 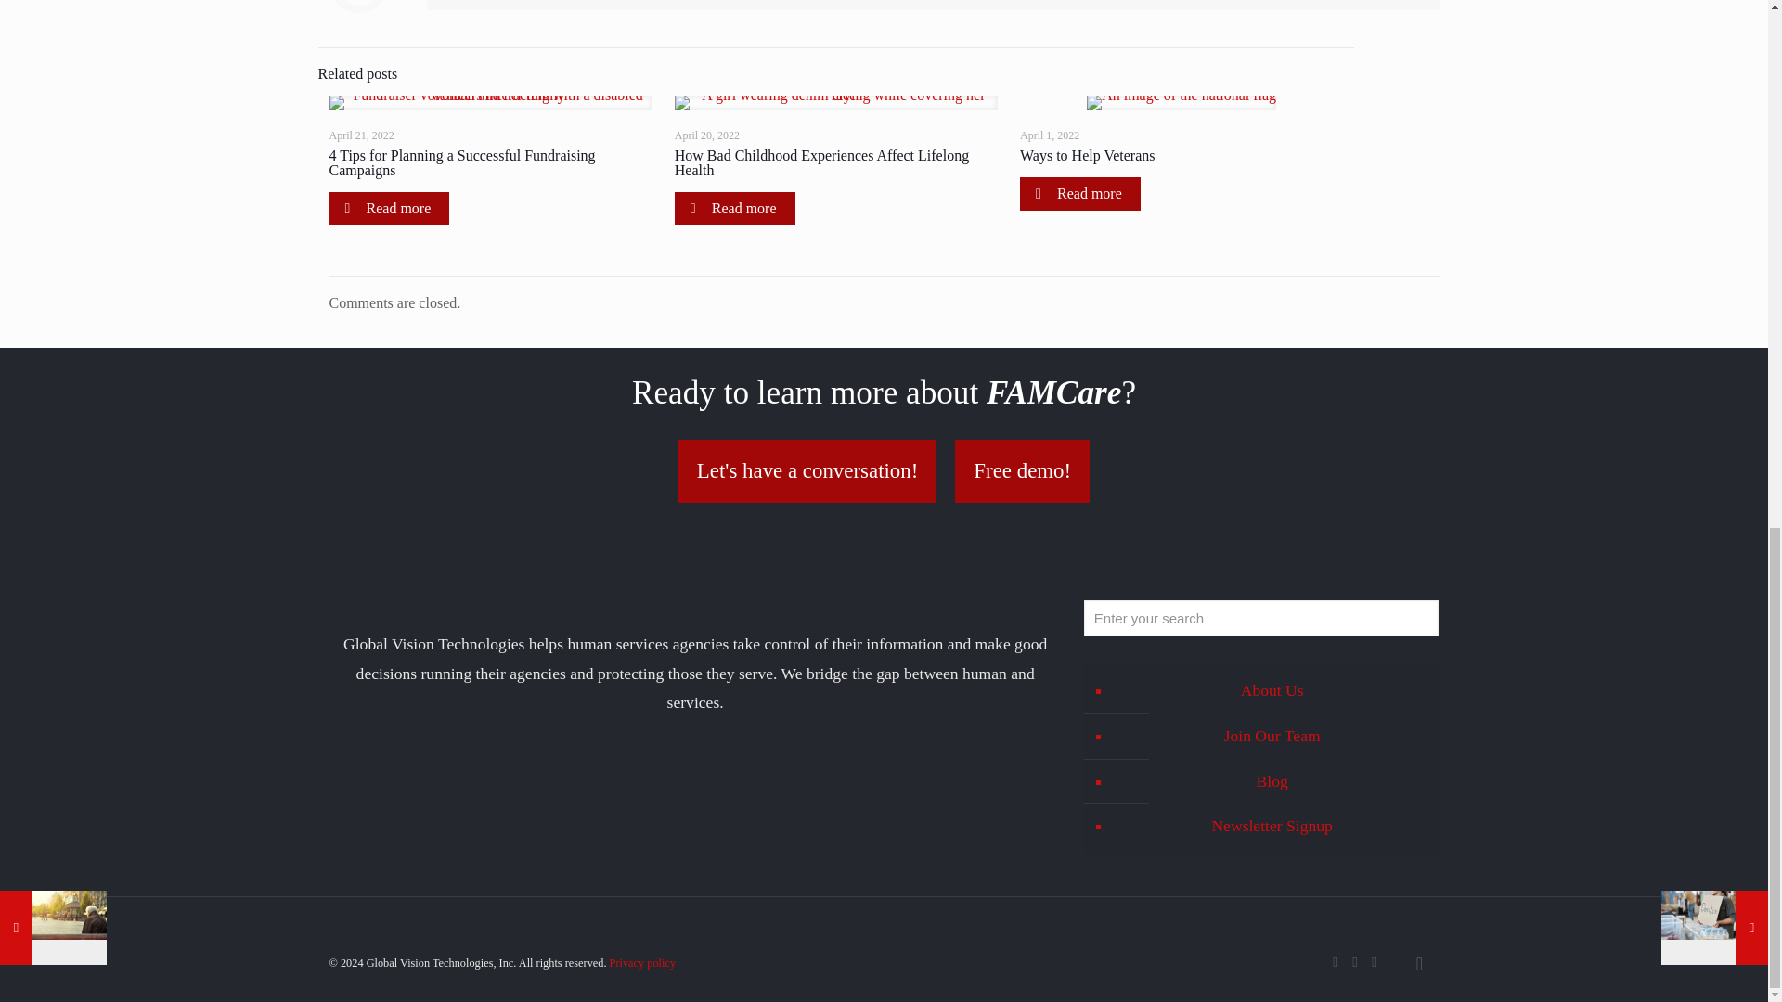 I want to click on YouTube, so click(x=1375, y=962).